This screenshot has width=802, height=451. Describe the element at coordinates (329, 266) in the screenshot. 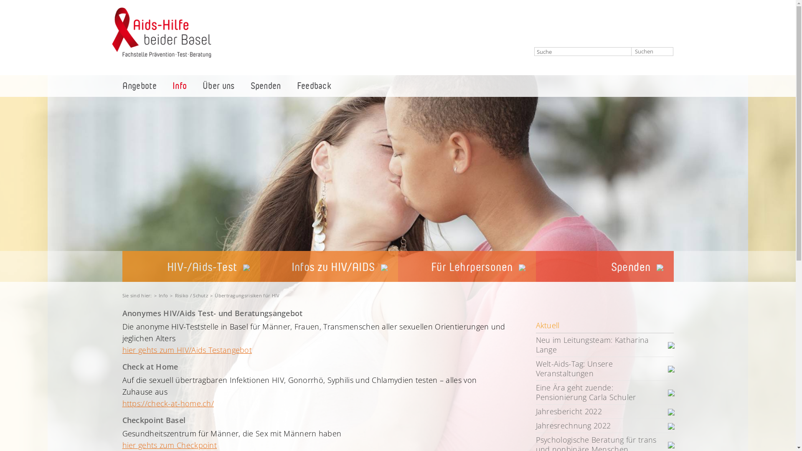

I see `Infos zu HIV/AIDS` at that location.